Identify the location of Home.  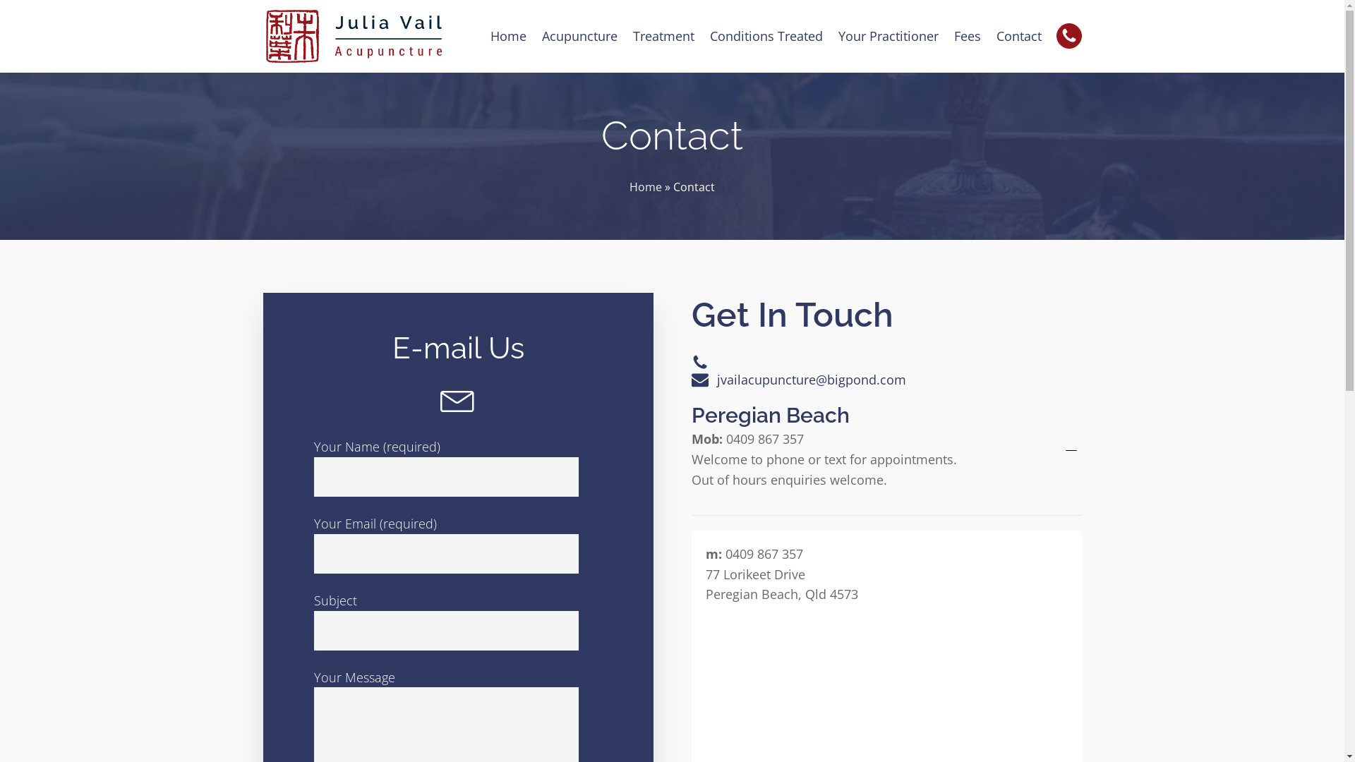
(508, 37).